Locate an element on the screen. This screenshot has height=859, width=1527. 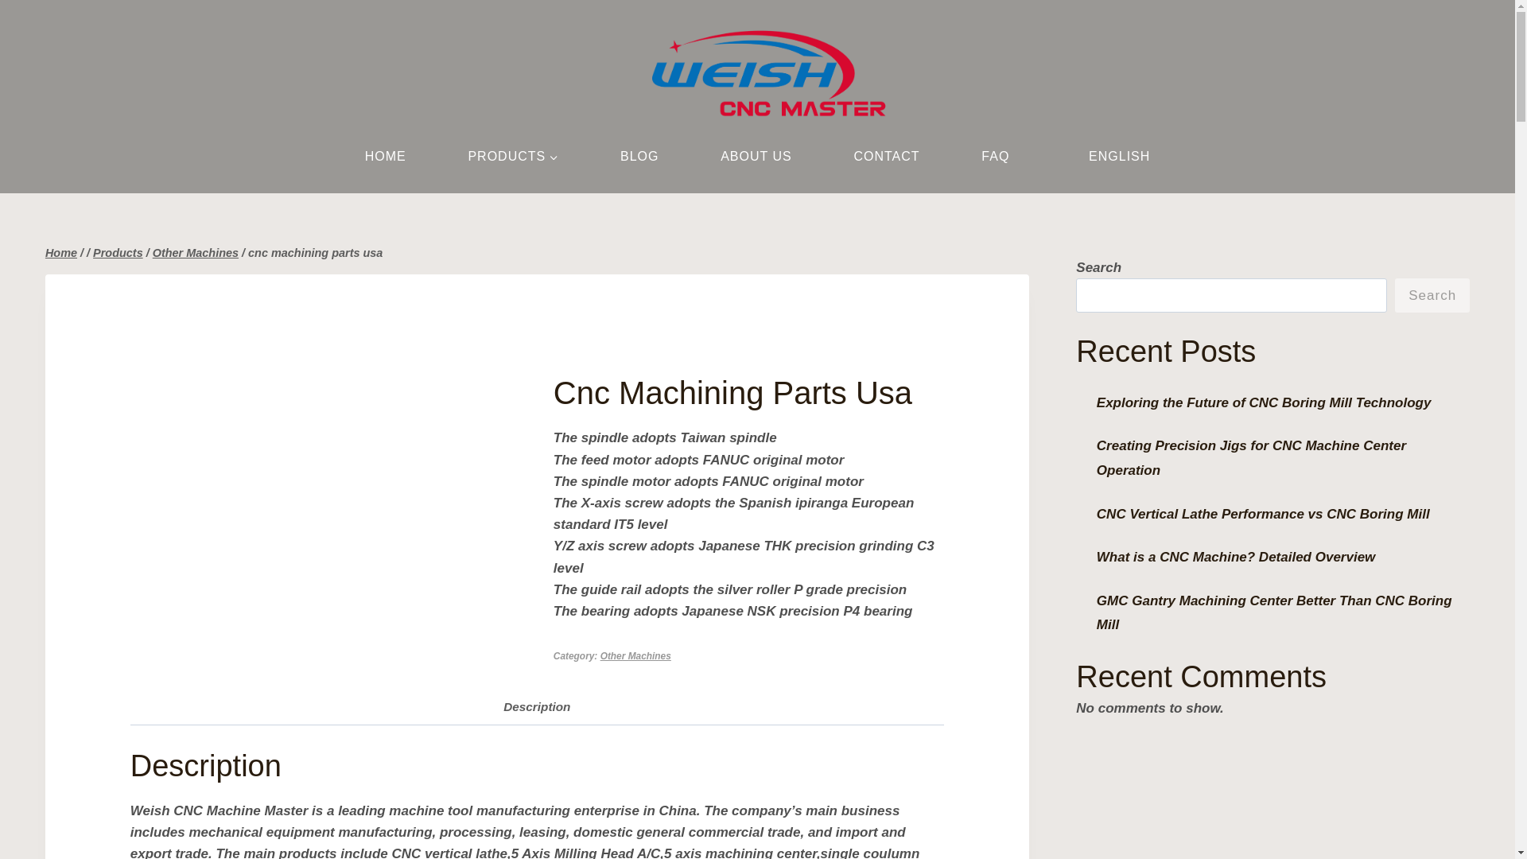
Other Machines is located at coordinates (635, 655).